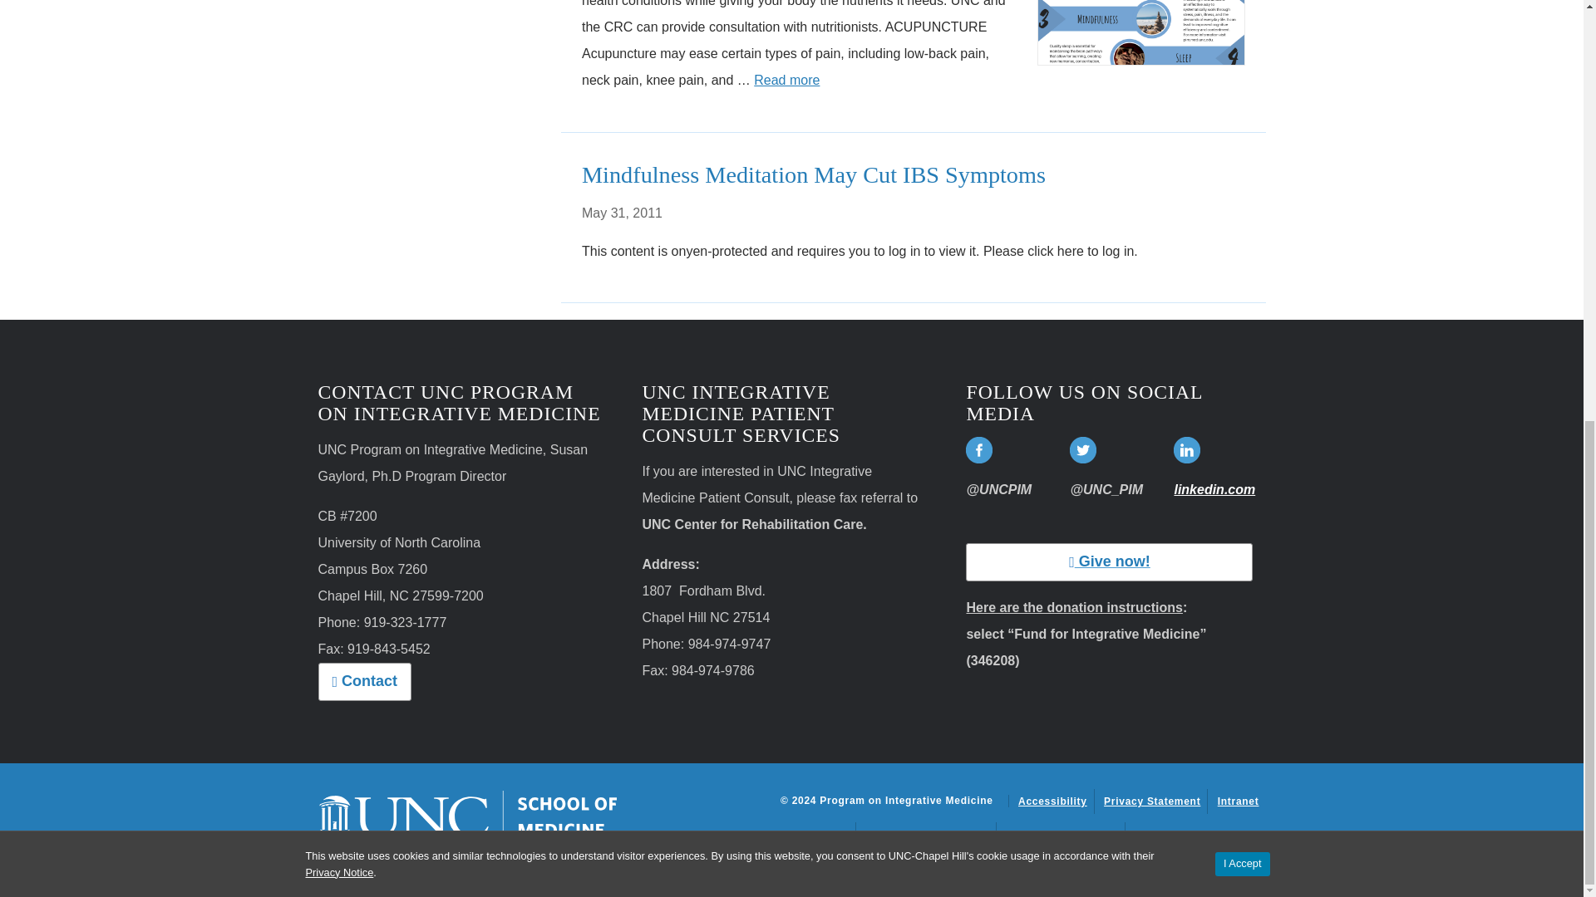  Describe the element at coordinates (364, 681) in the screenshot. I see `Contact` at that location.